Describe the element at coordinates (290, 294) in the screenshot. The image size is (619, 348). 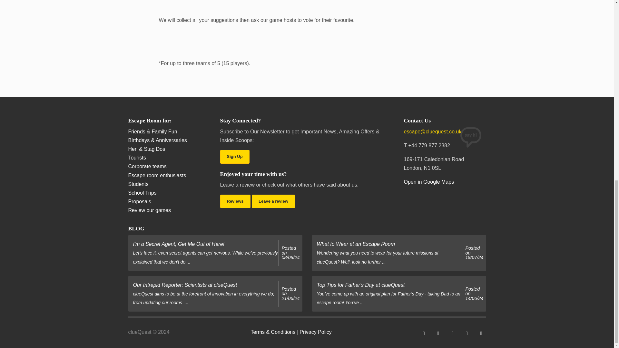
I see `Our Intrepid Reporter: Scientists at clueQuest` at that location.